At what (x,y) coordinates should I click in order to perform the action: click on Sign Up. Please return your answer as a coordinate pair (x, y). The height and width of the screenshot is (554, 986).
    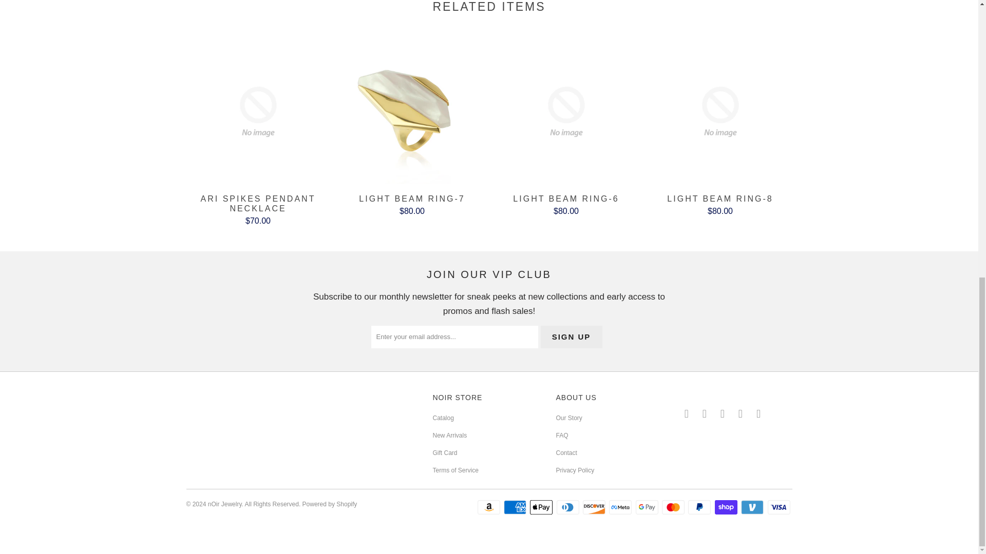
    Looking at the image, I should click on (571, 337).